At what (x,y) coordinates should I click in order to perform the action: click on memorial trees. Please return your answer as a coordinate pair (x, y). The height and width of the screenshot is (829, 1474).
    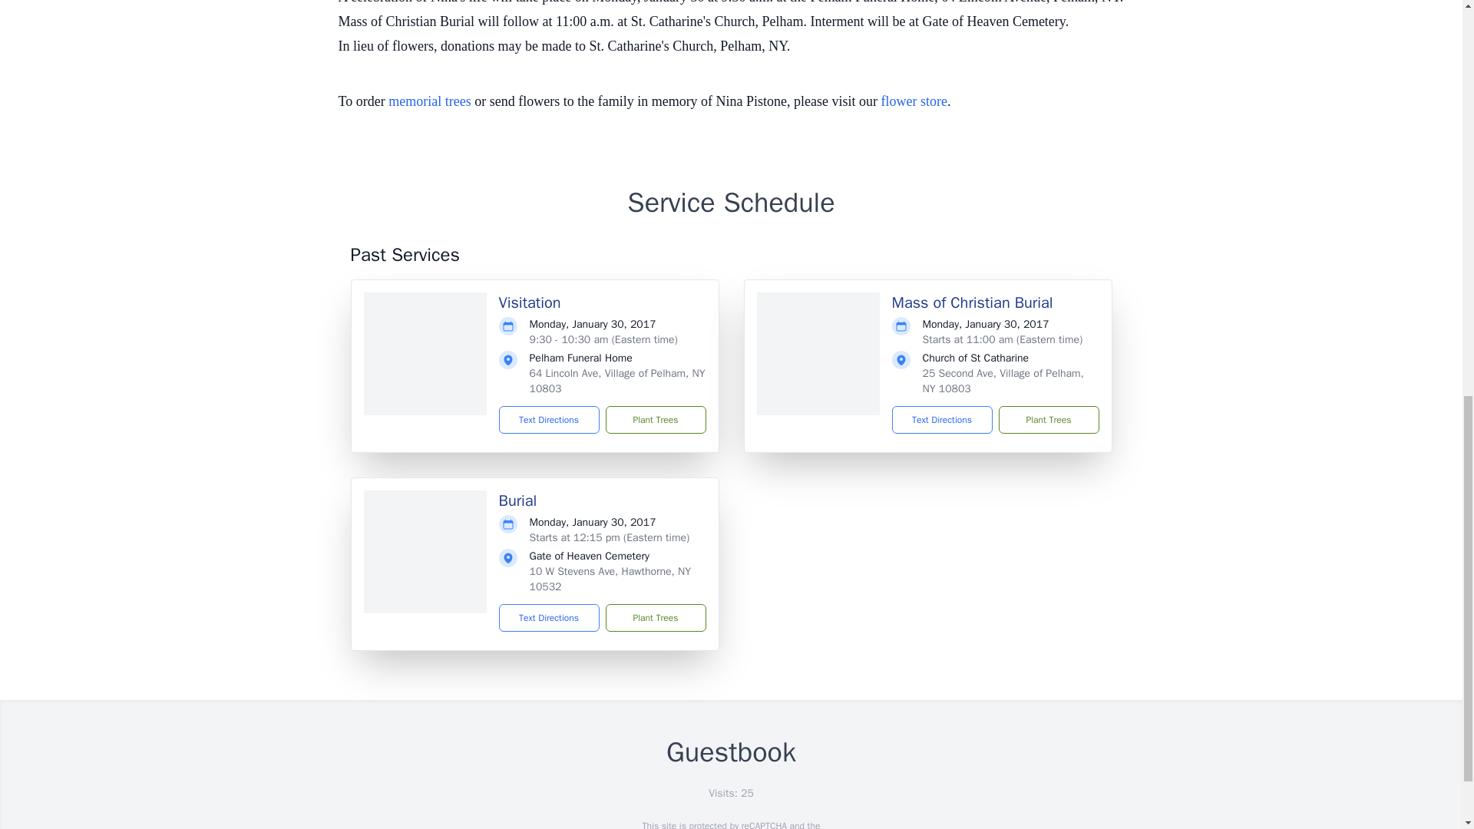
    Looking at the image, I should click on (429, 101).